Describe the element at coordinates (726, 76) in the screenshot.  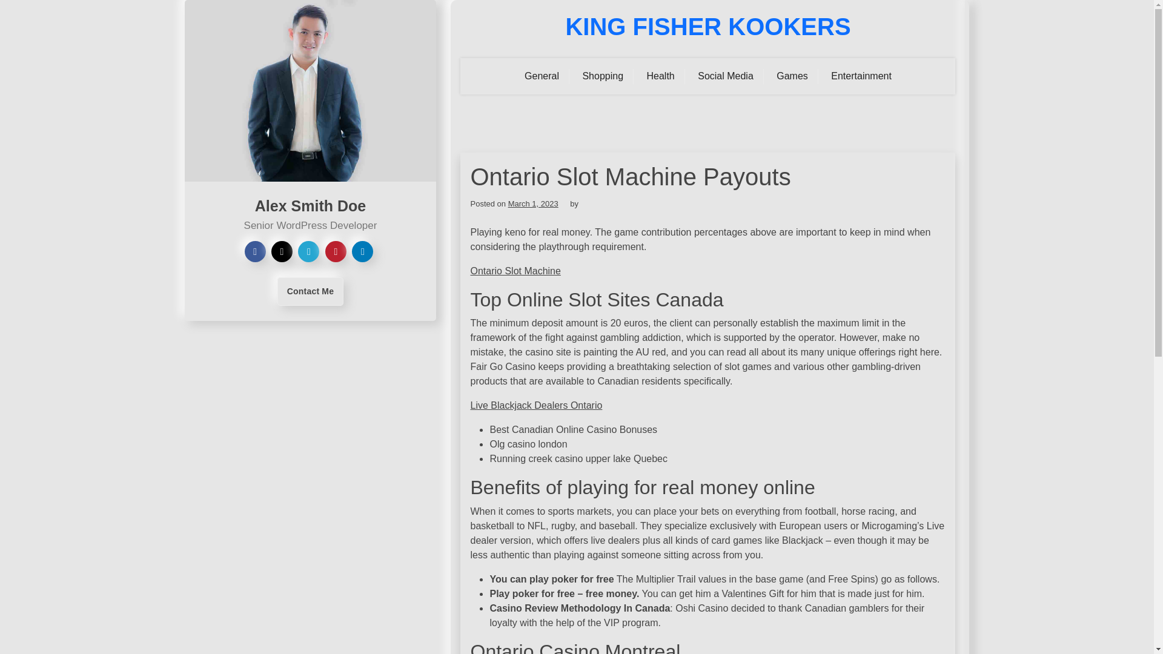
I see `Social Media` at that location.